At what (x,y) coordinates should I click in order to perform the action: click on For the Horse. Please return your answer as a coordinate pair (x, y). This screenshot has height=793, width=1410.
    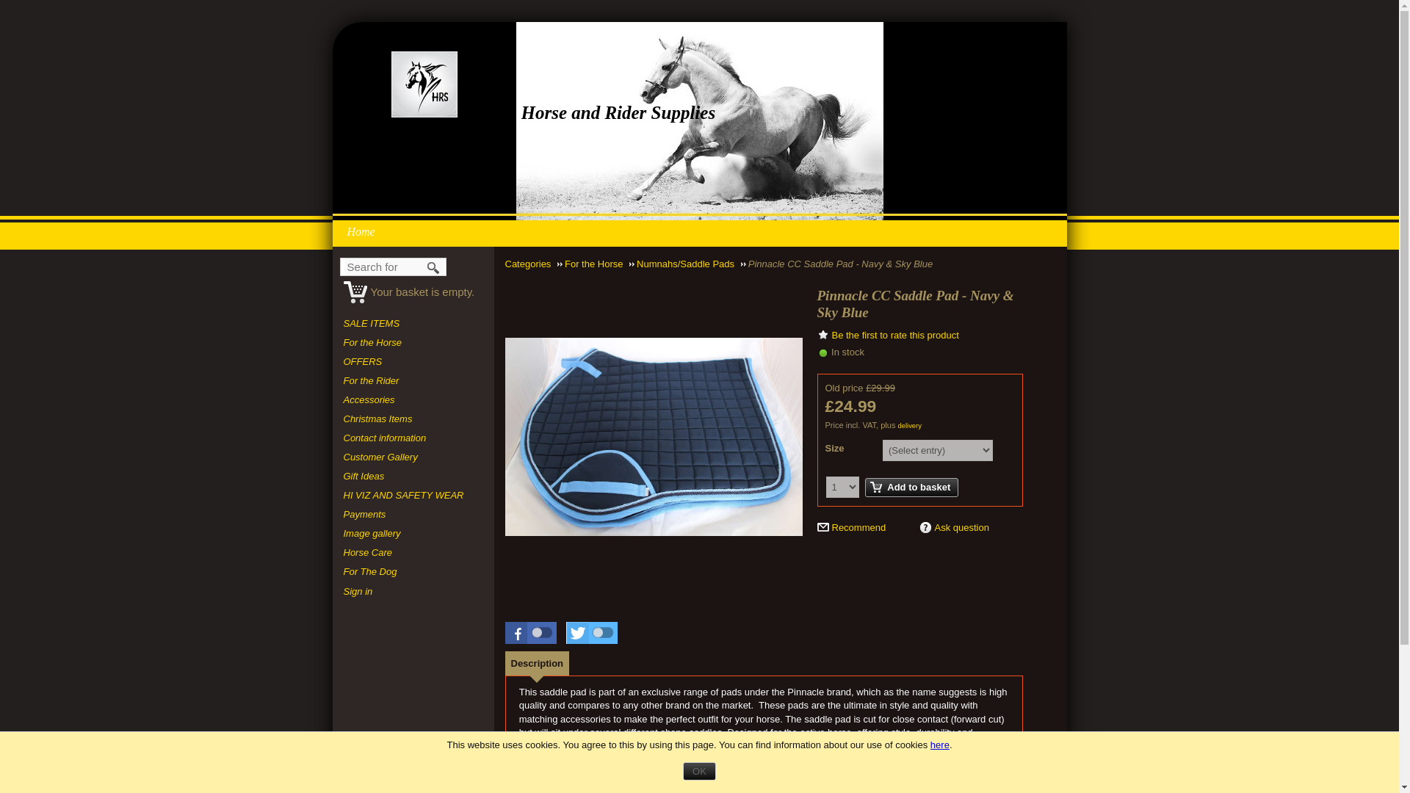
    Looking at the image, I should click on (413, 342).